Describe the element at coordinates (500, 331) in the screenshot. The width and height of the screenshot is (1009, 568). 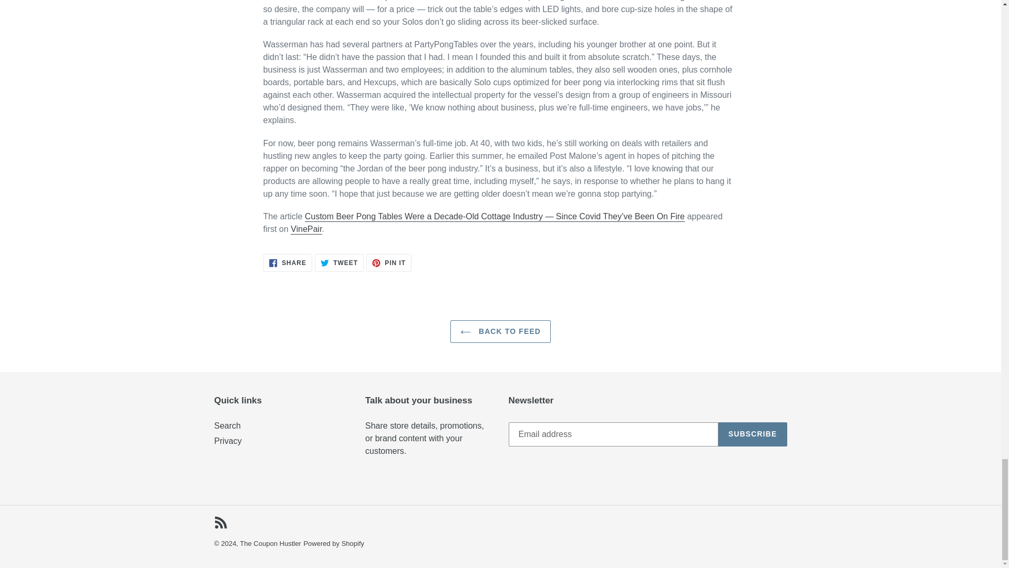
I see `BACK TO FEED` at that location.